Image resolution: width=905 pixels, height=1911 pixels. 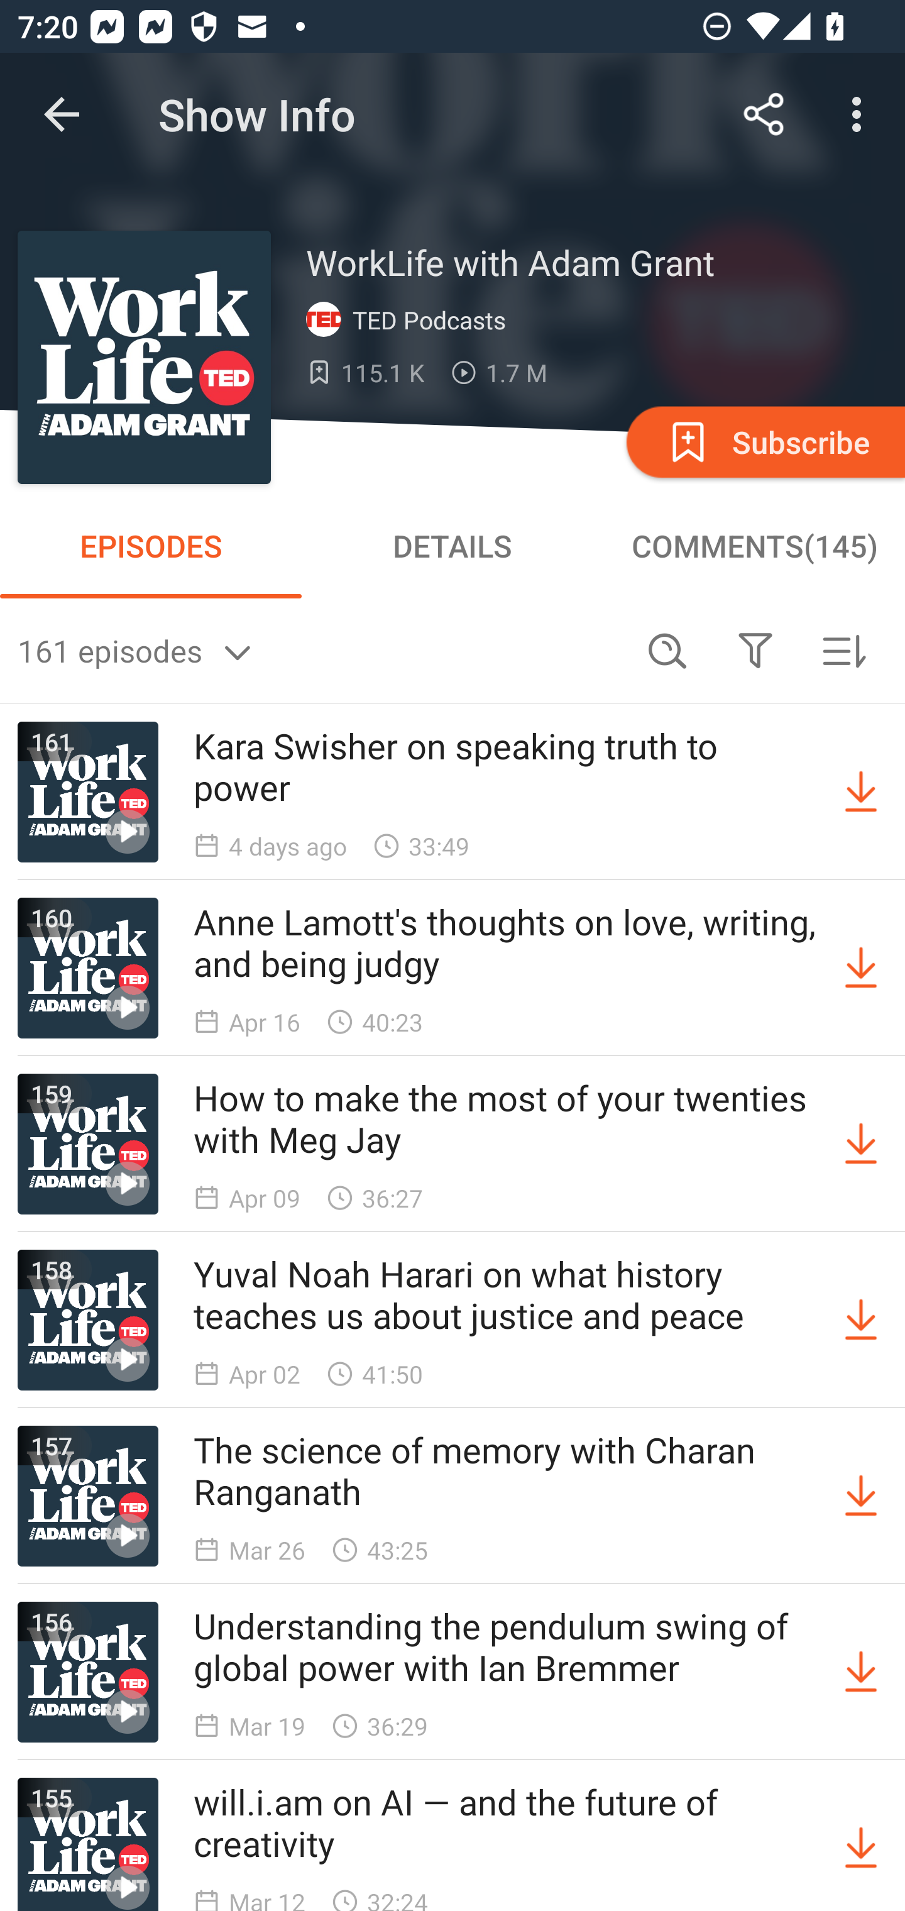 What do you see at coordinates (667, 650) in the screenshot?
I see ` Search` at bounding box center [667, 650].